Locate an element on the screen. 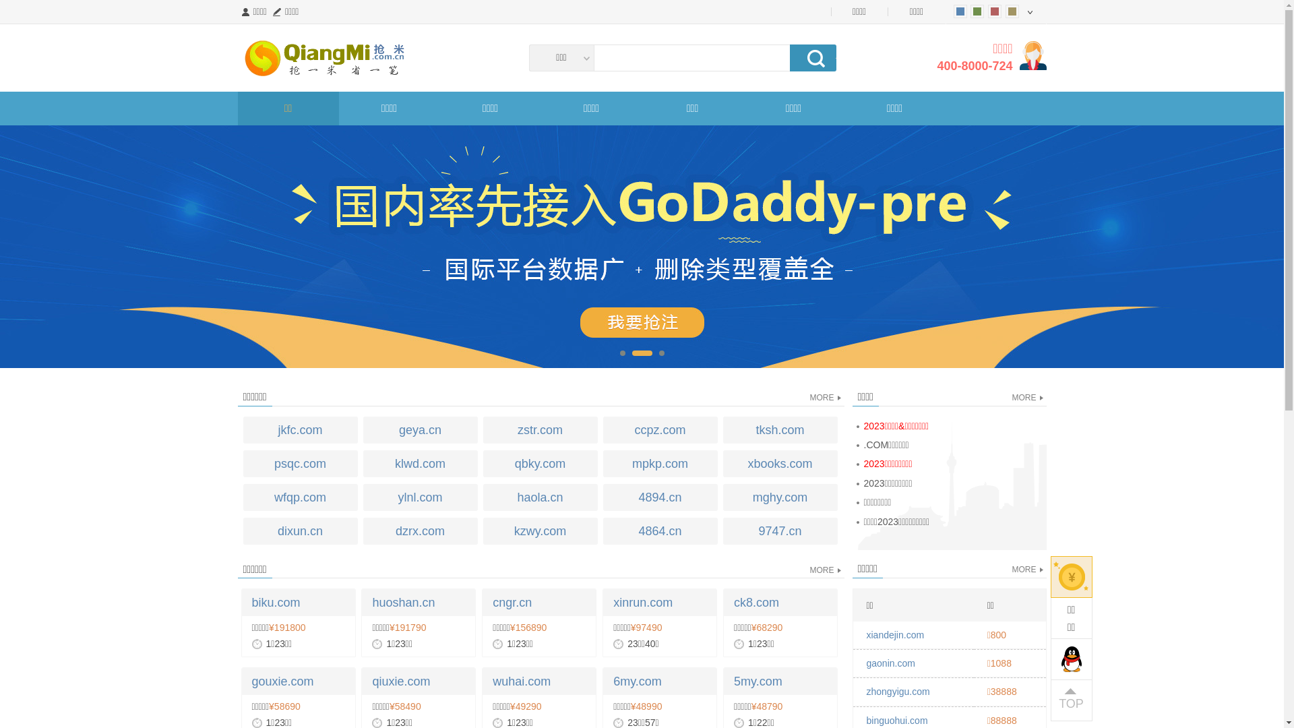 This screenshot has height=728, width=1294. psqc.com is located at coordinates (300, 464).